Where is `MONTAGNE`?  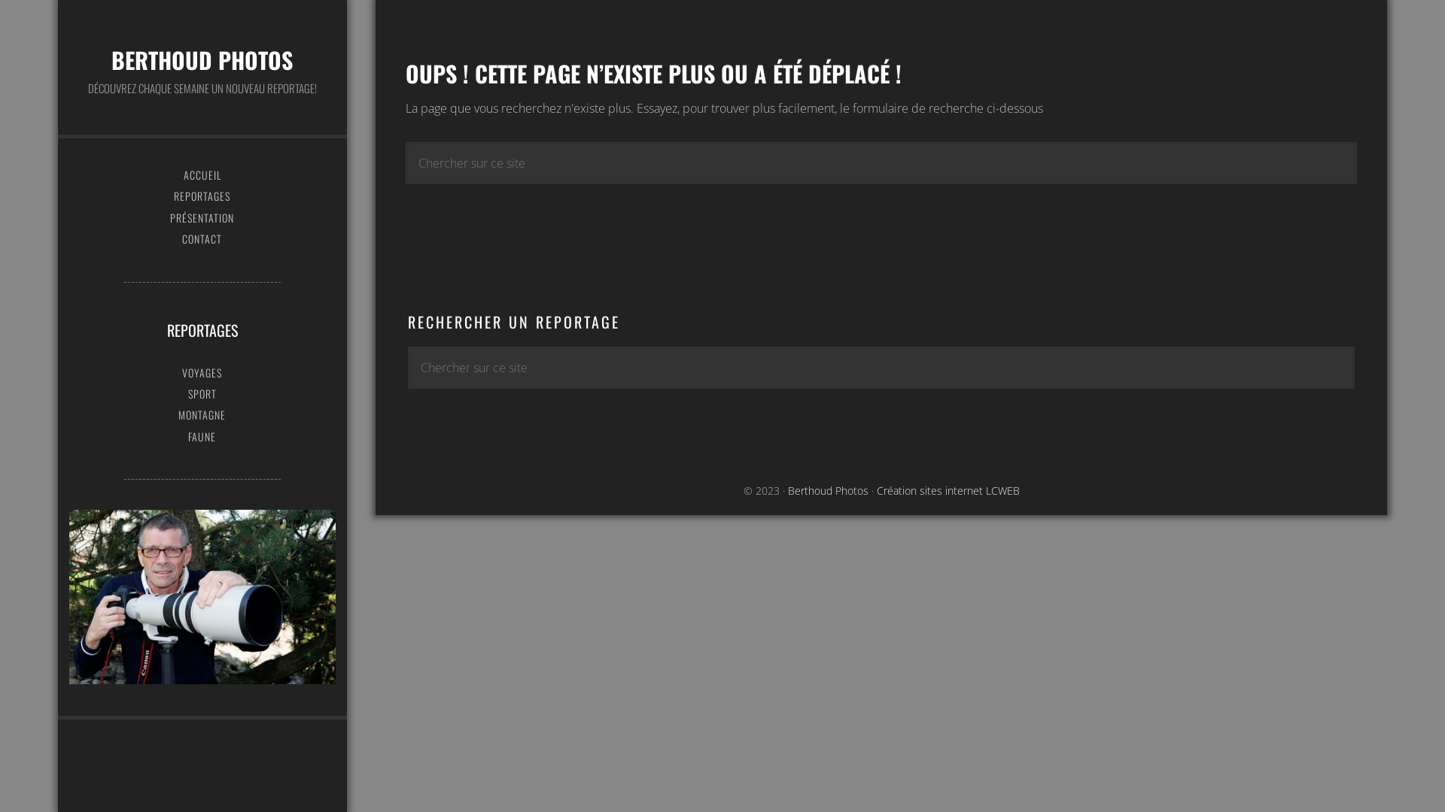
MONTAGNE is located at coordinates (202, 415).